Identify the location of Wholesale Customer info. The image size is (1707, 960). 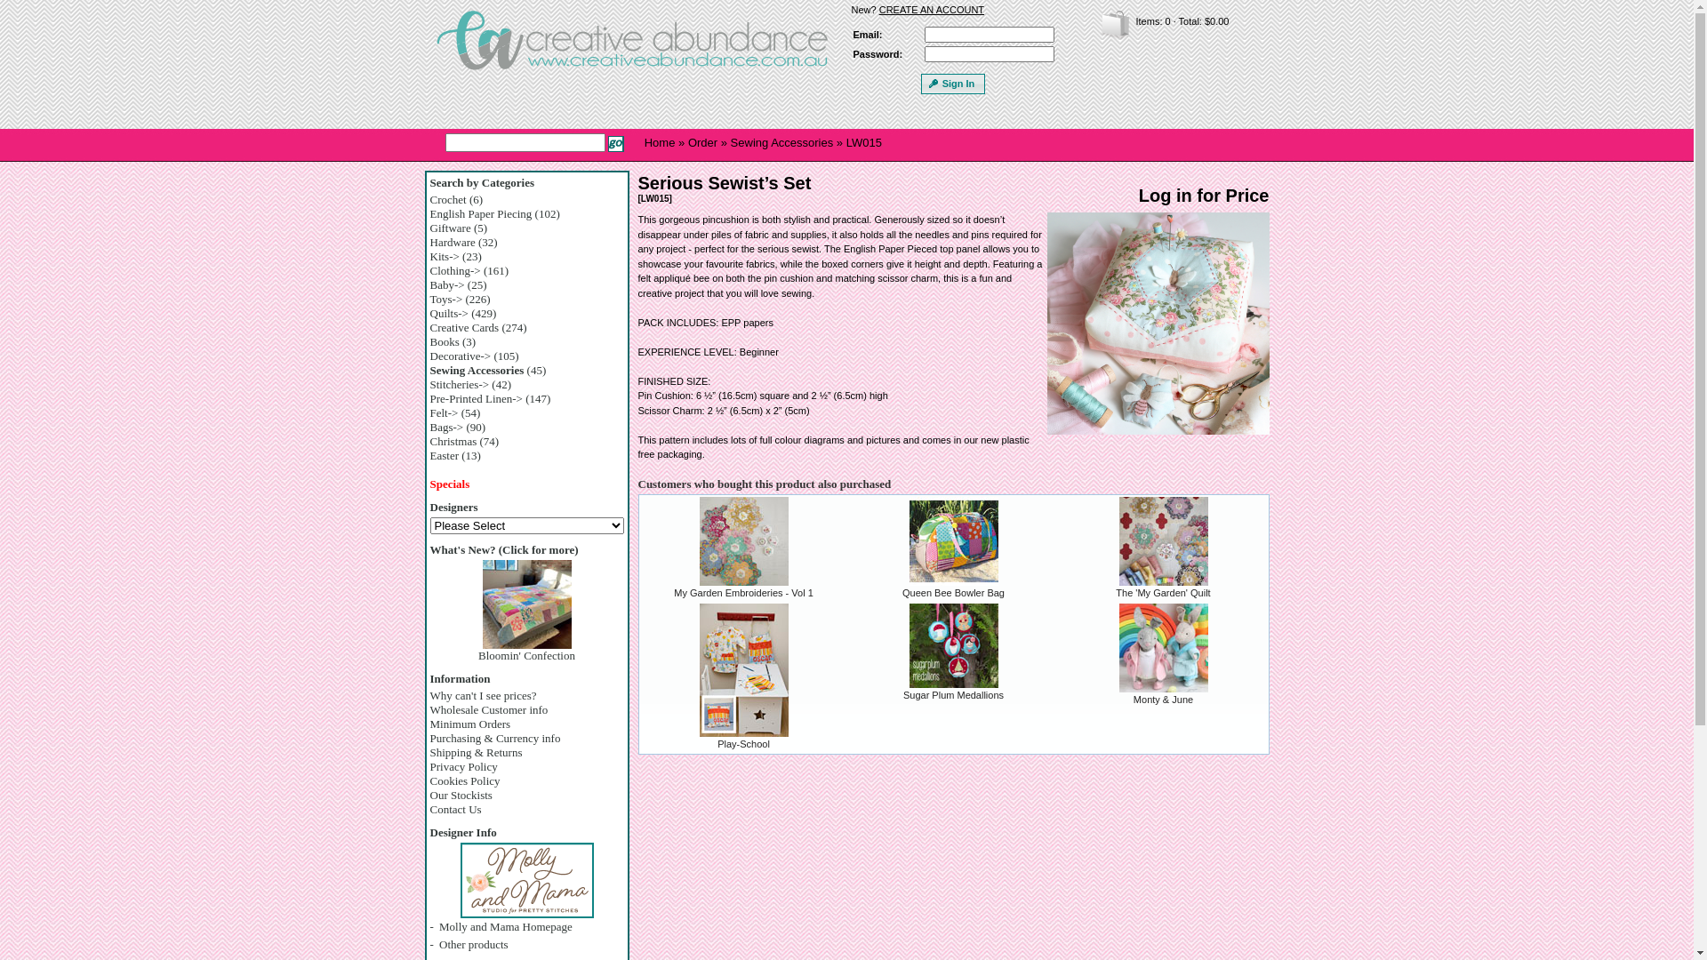
(489, 709).